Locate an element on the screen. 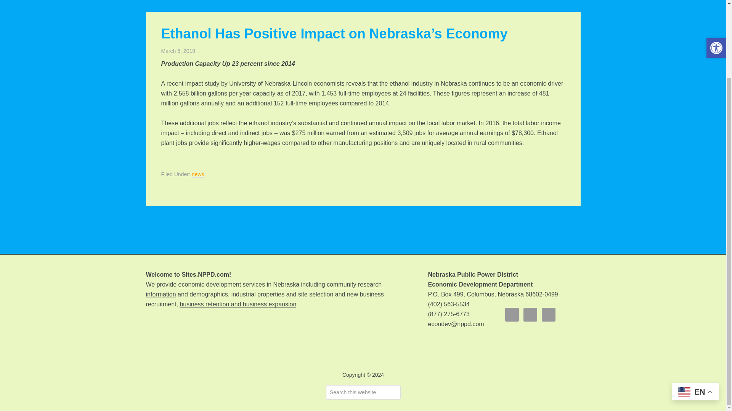  news is located at coordinates (198, 174).